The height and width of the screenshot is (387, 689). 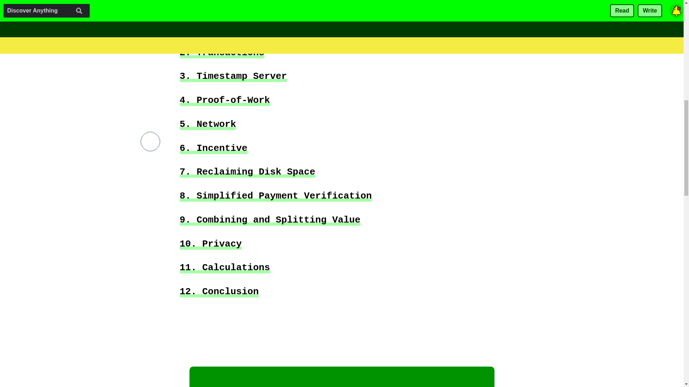 I want to click on 6. Incentive, so click(x=213, y=148).